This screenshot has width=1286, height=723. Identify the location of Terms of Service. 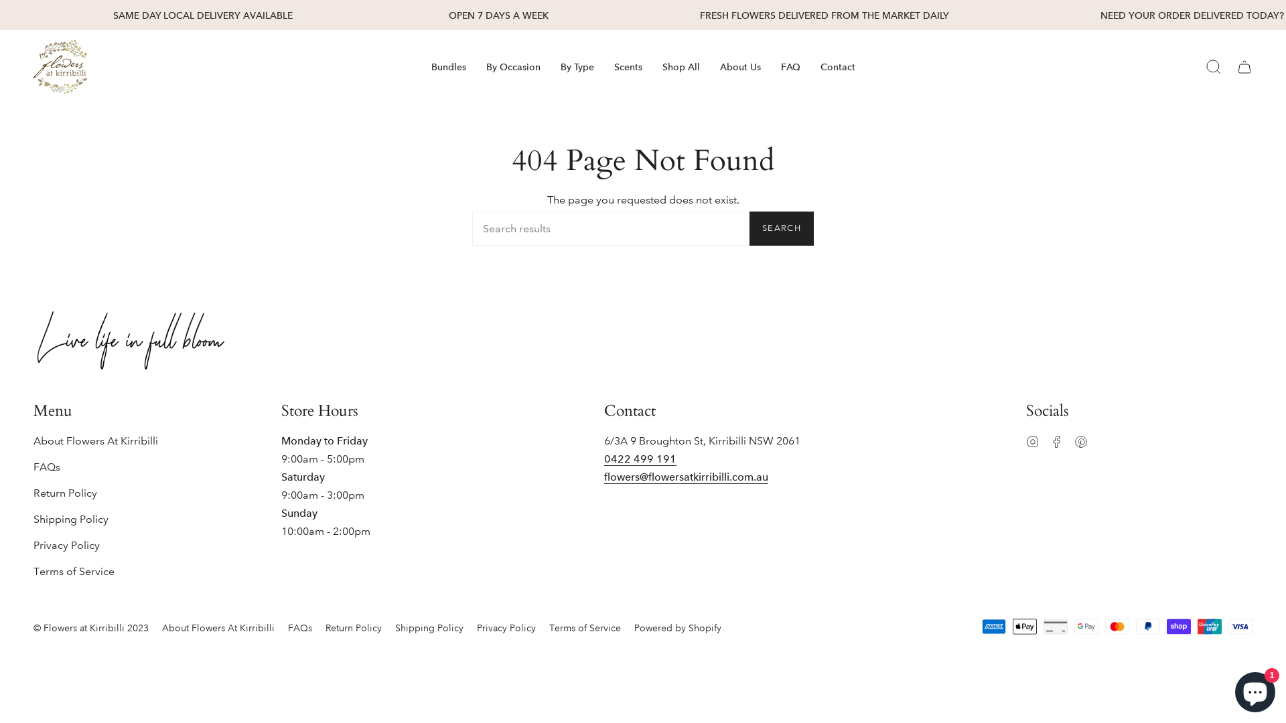
(74, 572).